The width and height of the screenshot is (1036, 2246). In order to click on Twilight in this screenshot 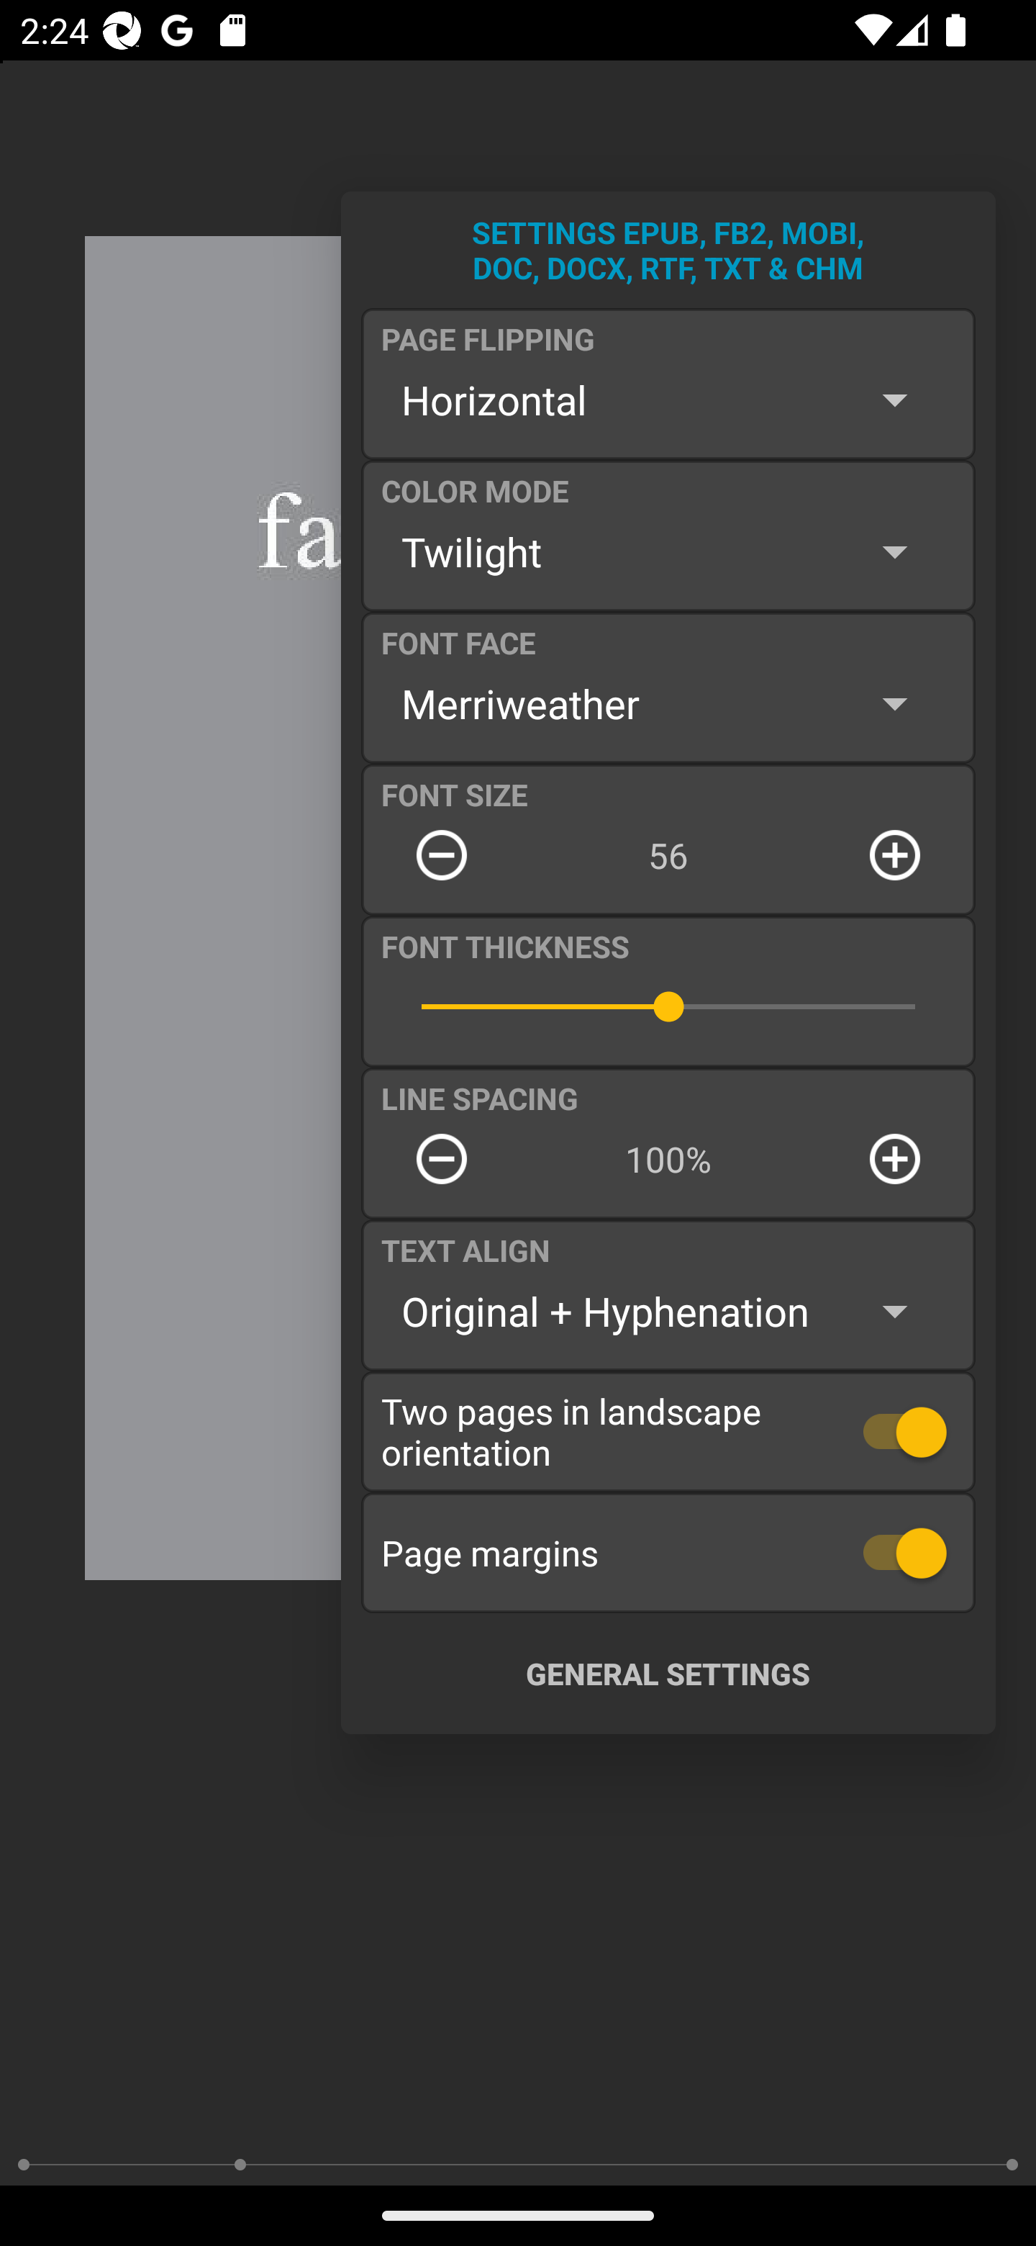, I will do `click(668, 551)`.